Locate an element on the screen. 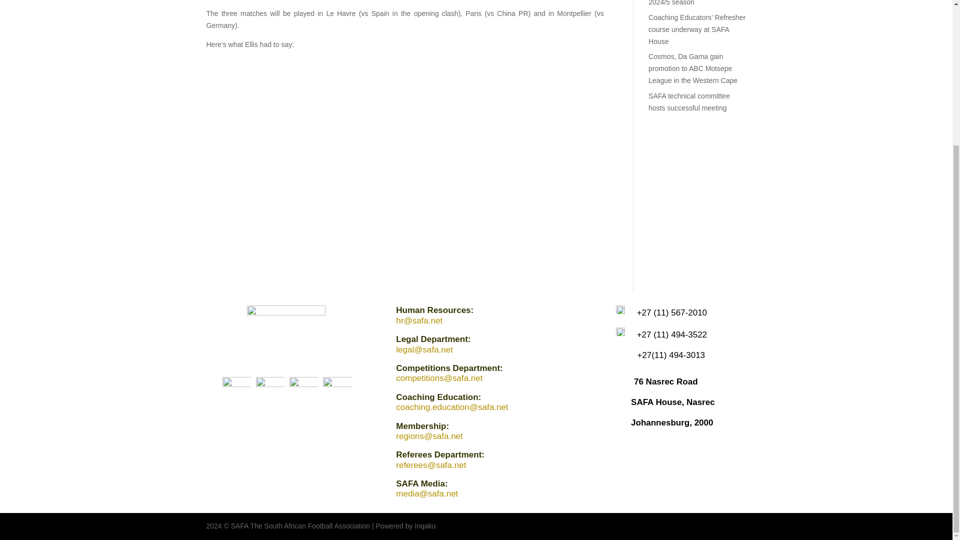  76 Nasrec Road is located at coordinates (665, 381).